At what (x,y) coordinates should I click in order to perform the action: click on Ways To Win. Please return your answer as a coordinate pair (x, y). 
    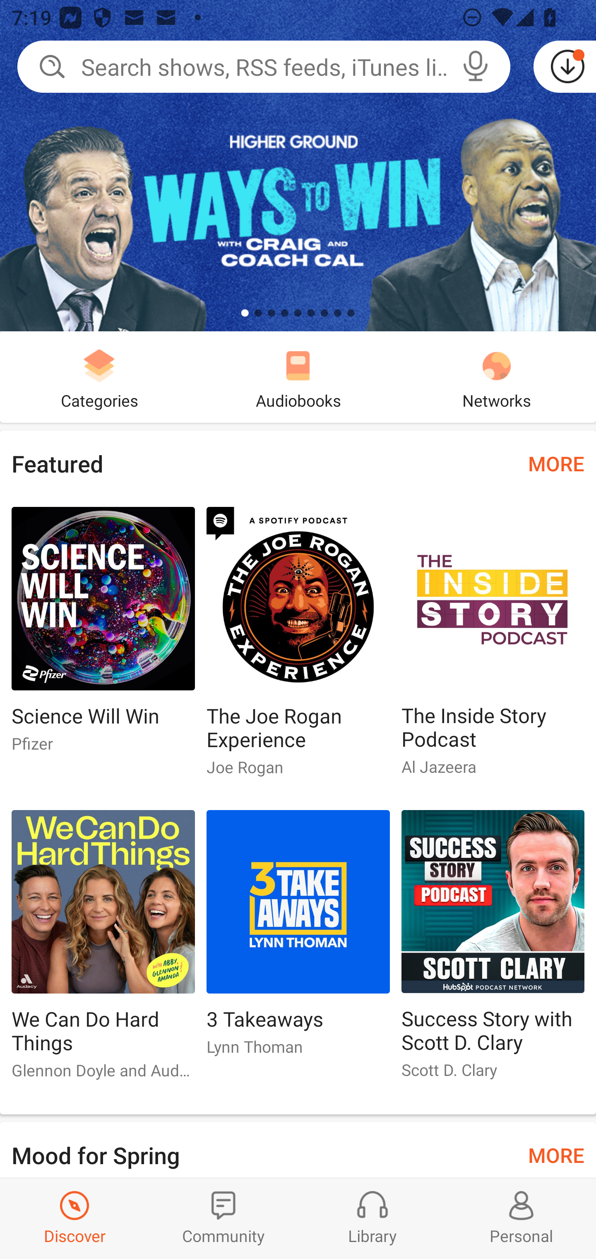
    Looking at the image, I should click on (298, 166).